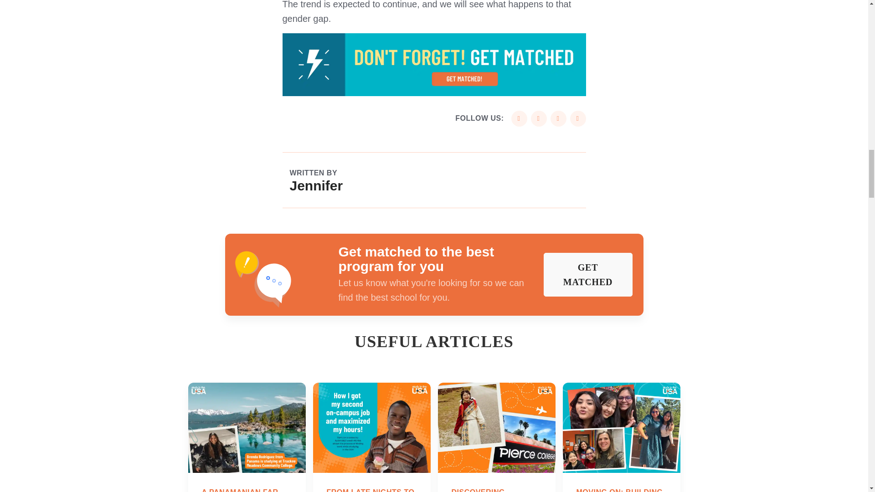 The width and height of the screenshot is (875, 492). I want to click on Facebook Icon., so click(519, 118).